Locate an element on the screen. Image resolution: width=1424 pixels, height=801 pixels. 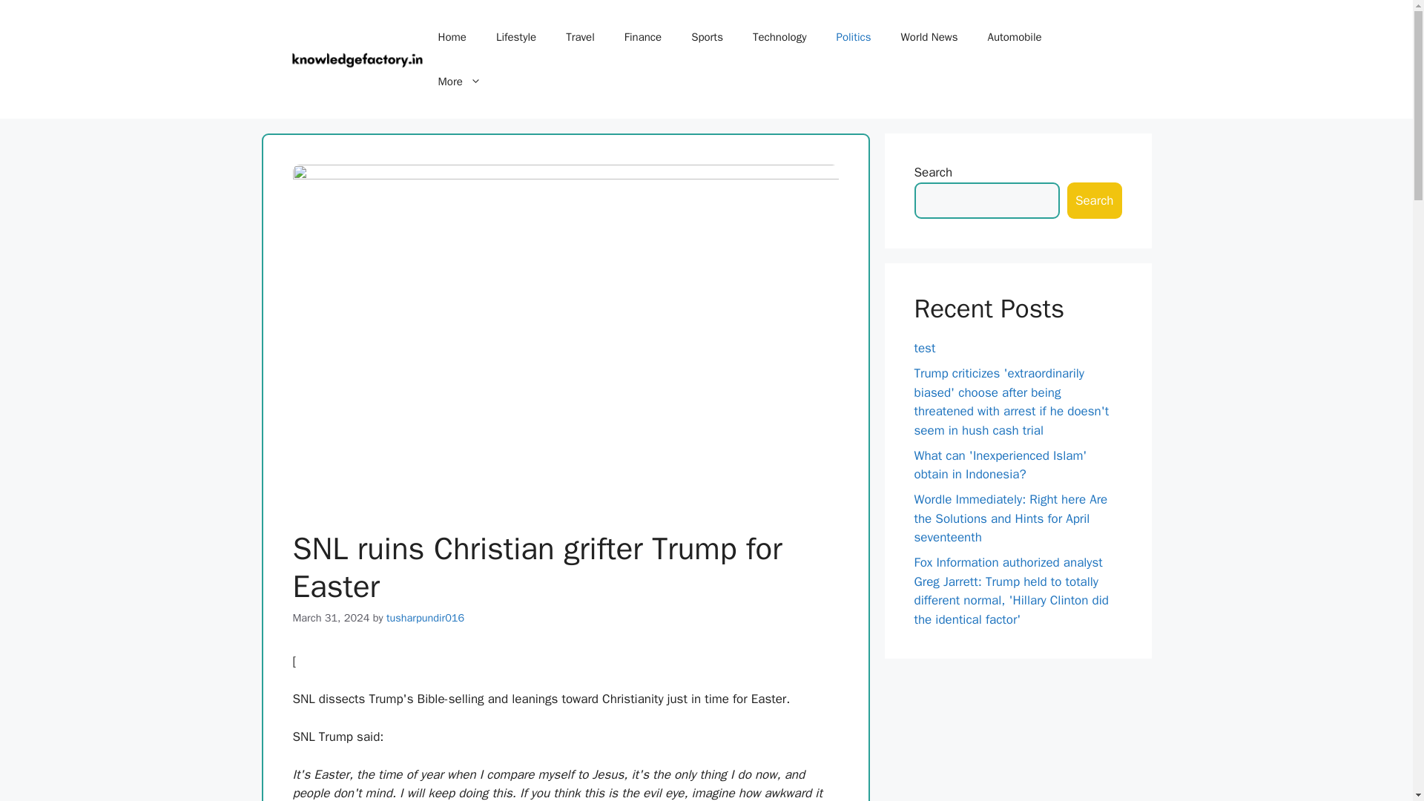
Search is located at coordinates (1094, 200).